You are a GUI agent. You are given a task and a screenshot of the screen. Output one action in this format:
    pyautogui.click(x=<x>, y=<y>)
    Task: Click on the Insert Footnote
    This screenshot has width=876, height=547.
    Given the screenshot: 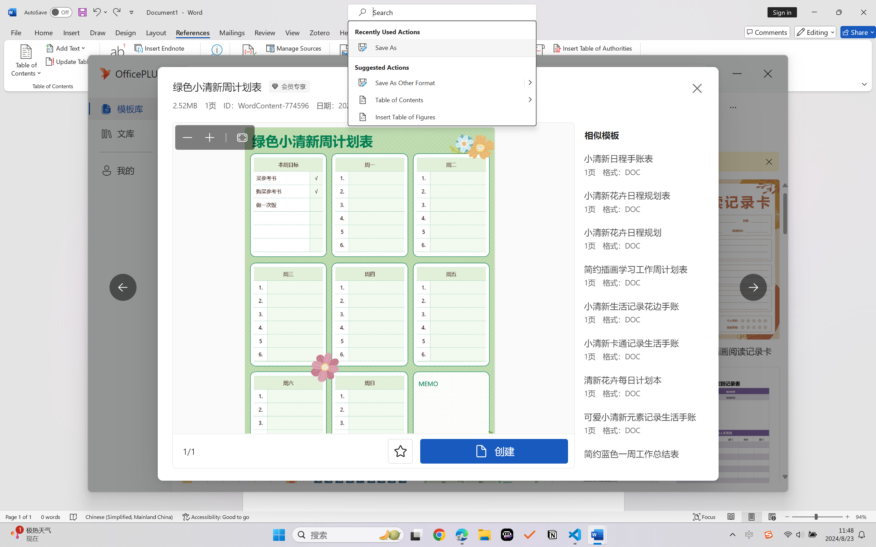 What is the action you would take?
    pyautogui.click(x=118, y=62)
    